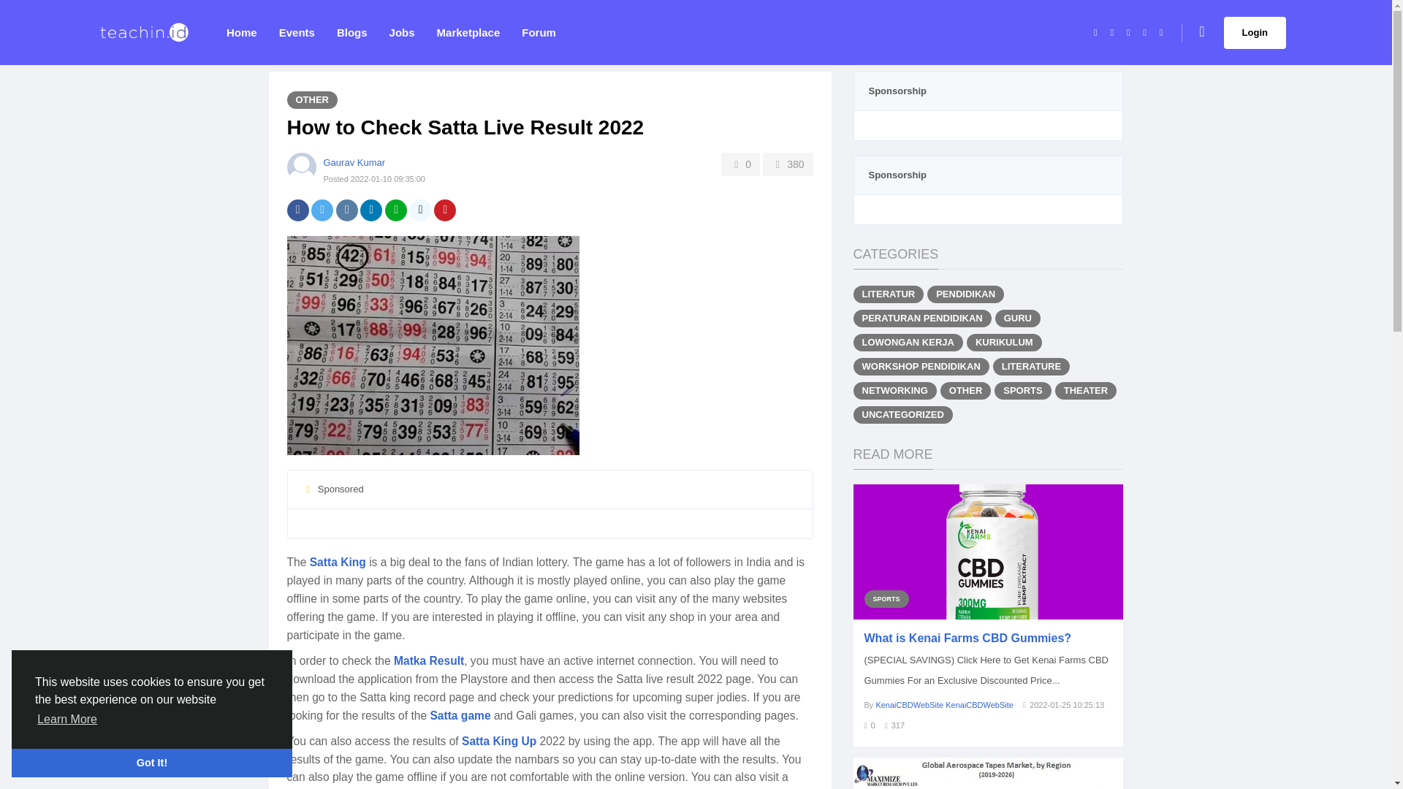  I want to click on Teachin.id, so click(144, 32).